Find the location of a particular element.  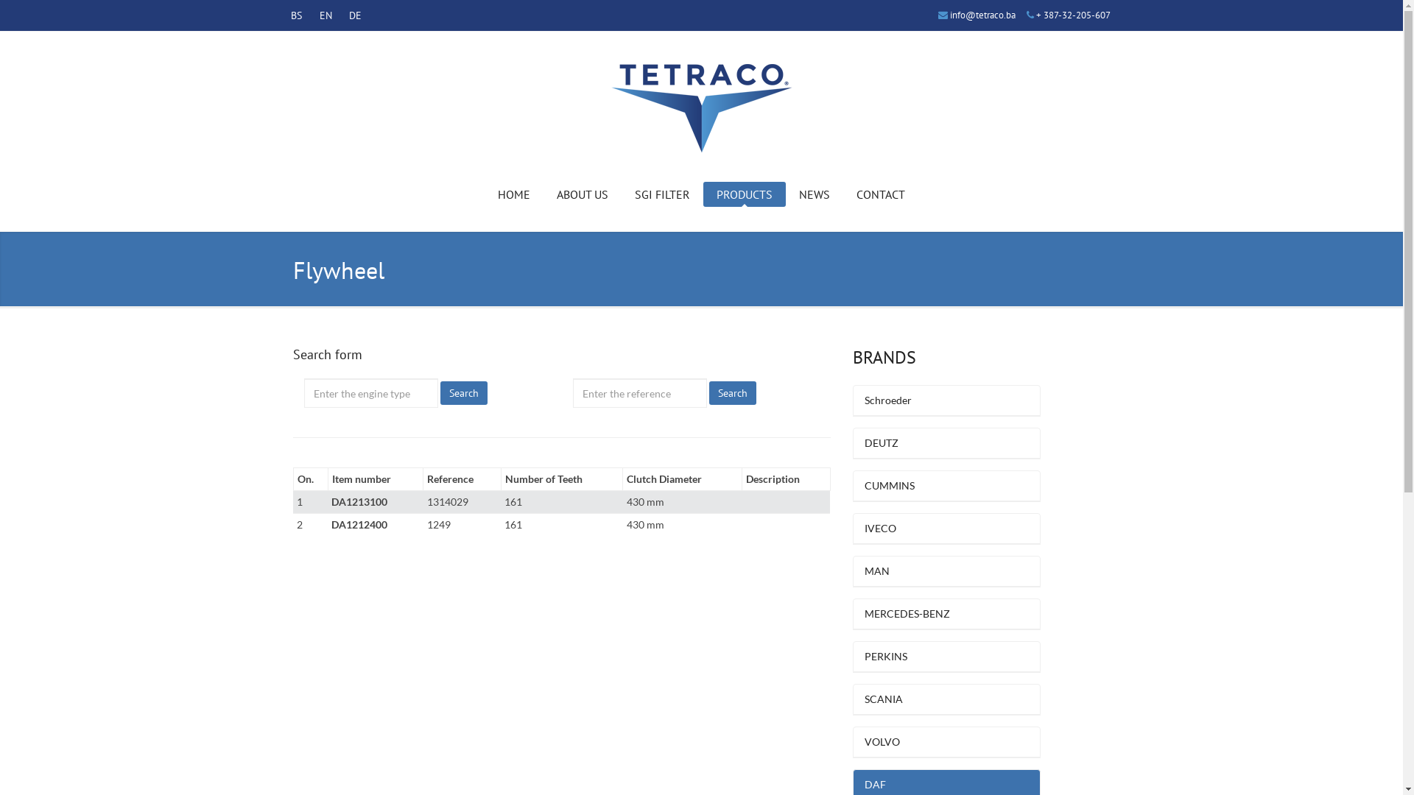

VOLVO is located at coordinates (947, 742).